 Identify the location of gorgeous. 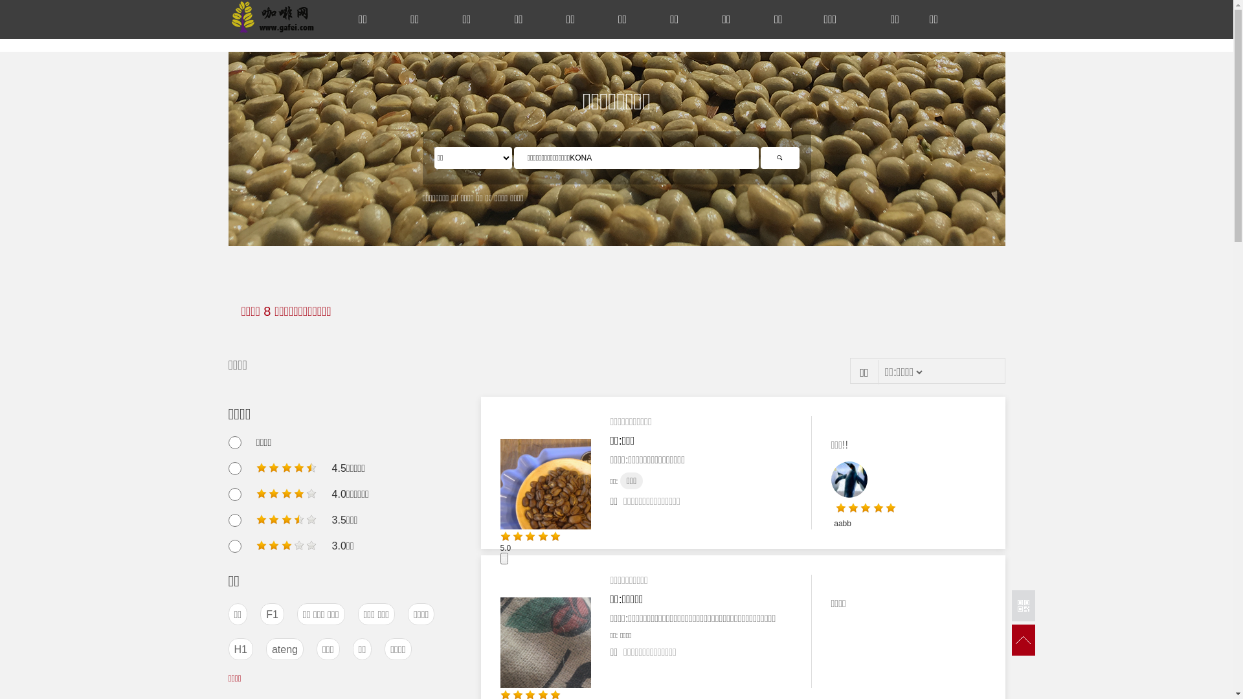
(561, 537).